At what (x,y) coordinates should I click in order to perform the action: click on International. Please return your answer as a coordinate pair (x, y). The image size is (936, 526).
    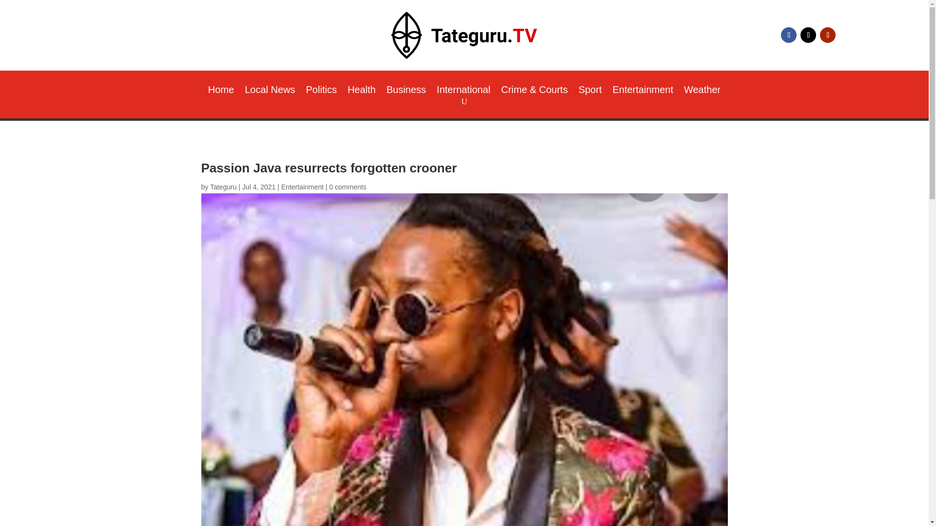
    Looking at the image, I should click on (464, 92).